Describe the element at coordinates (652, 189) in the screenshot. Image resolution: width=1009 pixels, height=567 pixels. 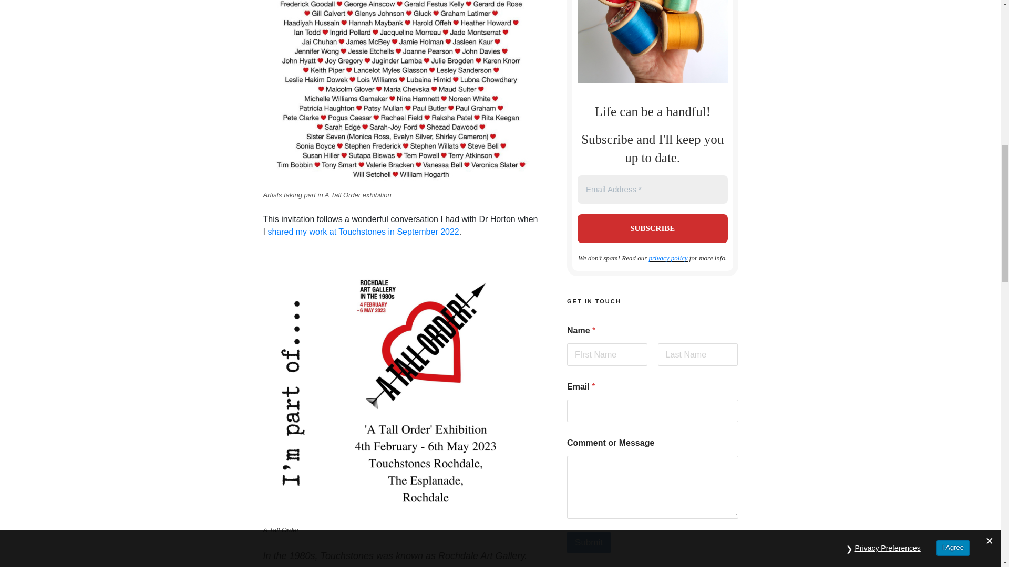
I see `Email Address` at that location.